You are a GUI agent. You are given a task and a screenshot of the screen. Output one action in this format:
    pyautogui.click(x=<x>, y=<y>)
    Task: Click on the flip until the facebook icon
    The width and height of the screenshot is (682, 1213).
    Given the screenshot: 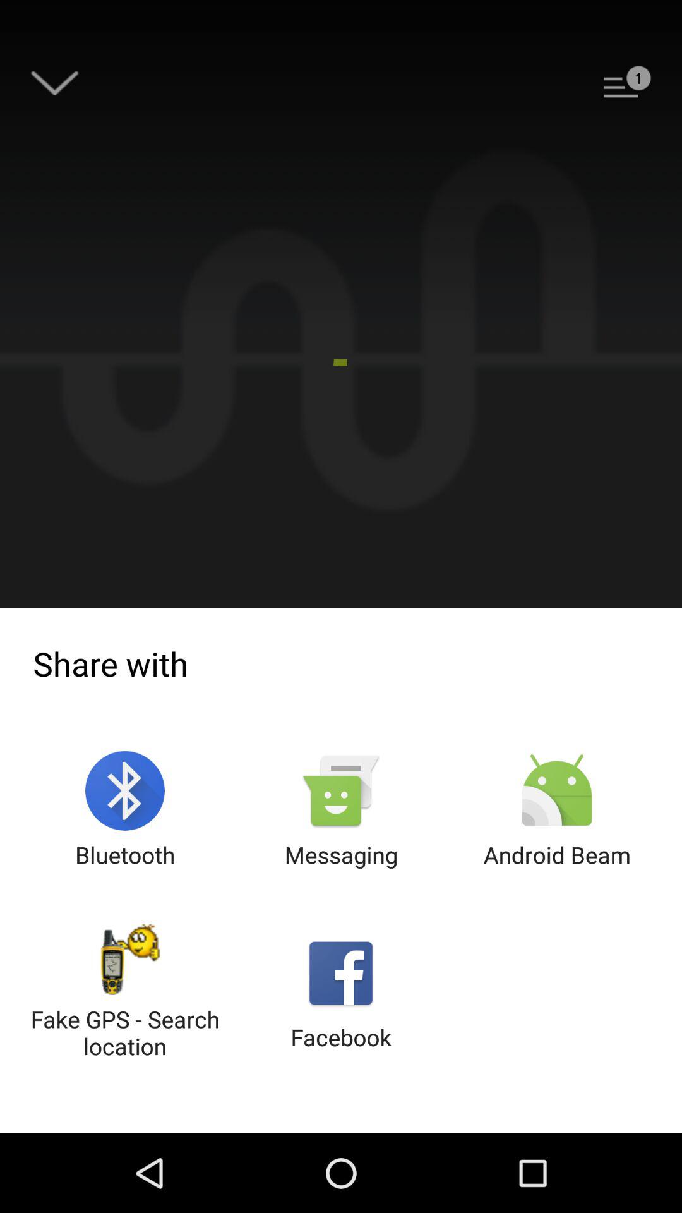 What is the action you would take?
    pyautogui.click(x=341, y=993)
    